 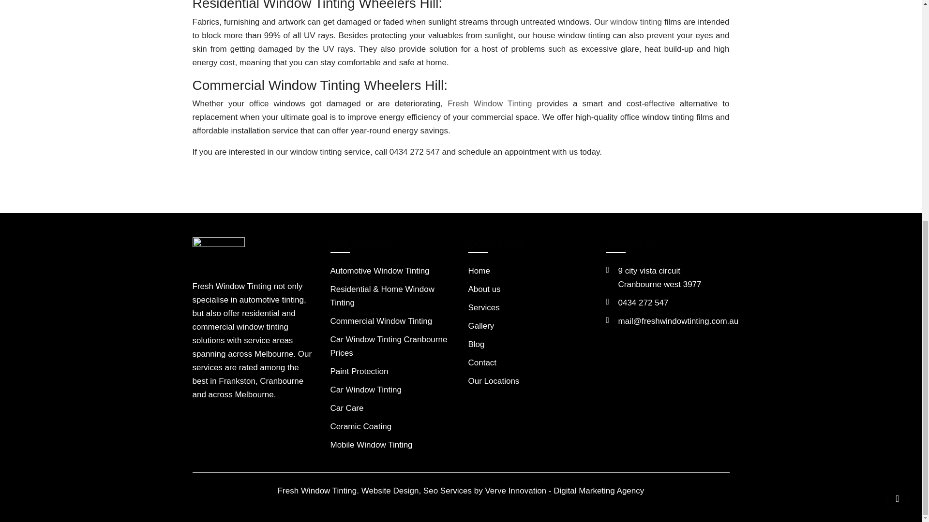 What do you see at coordinates (481, 326) in the screenshot?
I see `Car Window Tinting` at bounding box center [481, 326].